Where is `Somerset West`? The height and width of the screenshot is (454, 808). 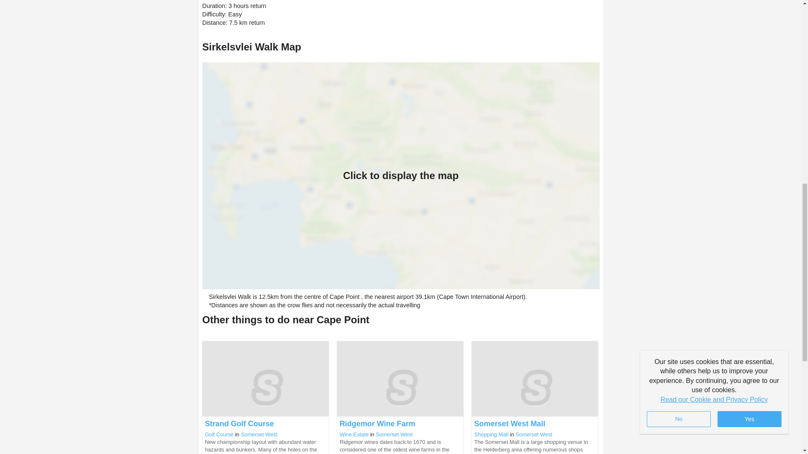
Somerset West is located at coordinates (259, 435).